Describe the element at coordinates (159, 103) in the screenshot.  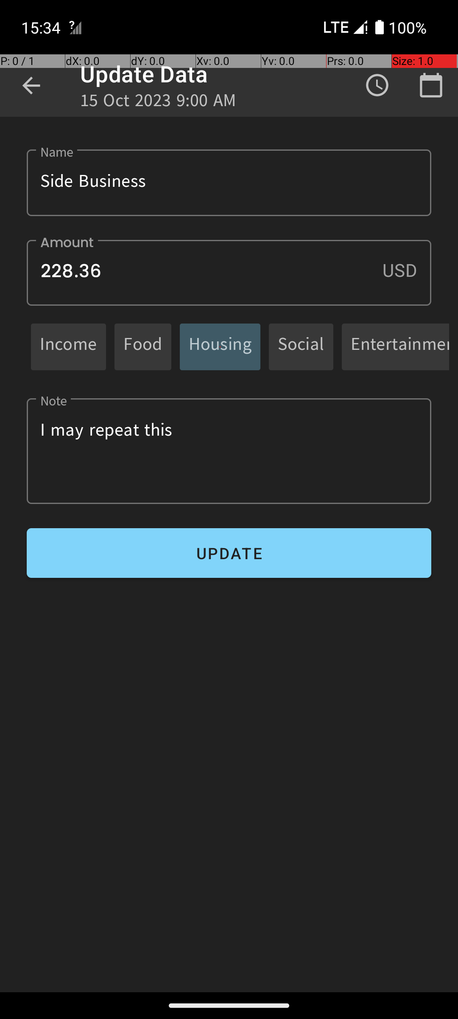
I see `15 Oct 2023 9:00 AM` at that location.